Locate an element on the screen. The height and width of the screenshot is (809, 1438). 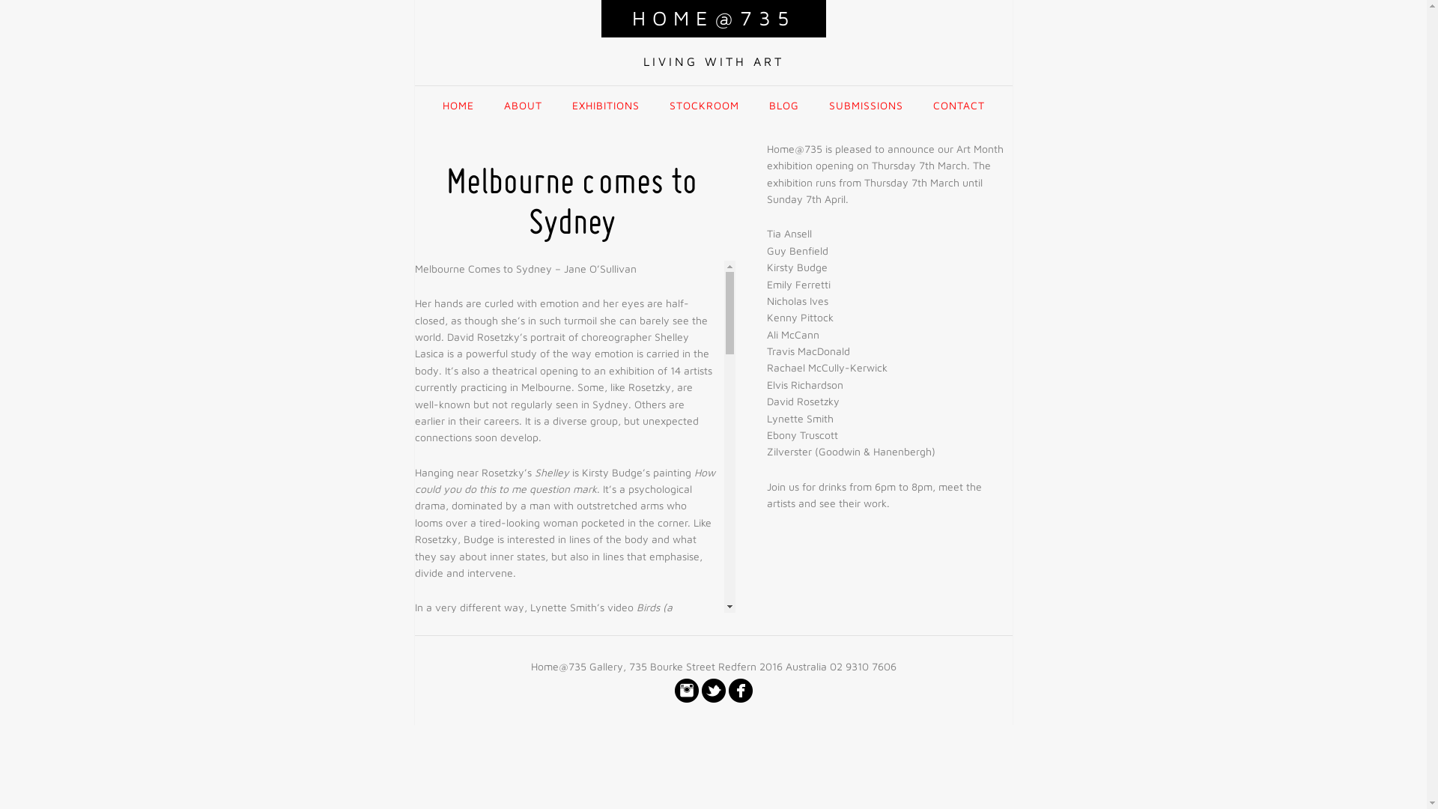
SUBMISSIONS is located at coordinates (866, 106).